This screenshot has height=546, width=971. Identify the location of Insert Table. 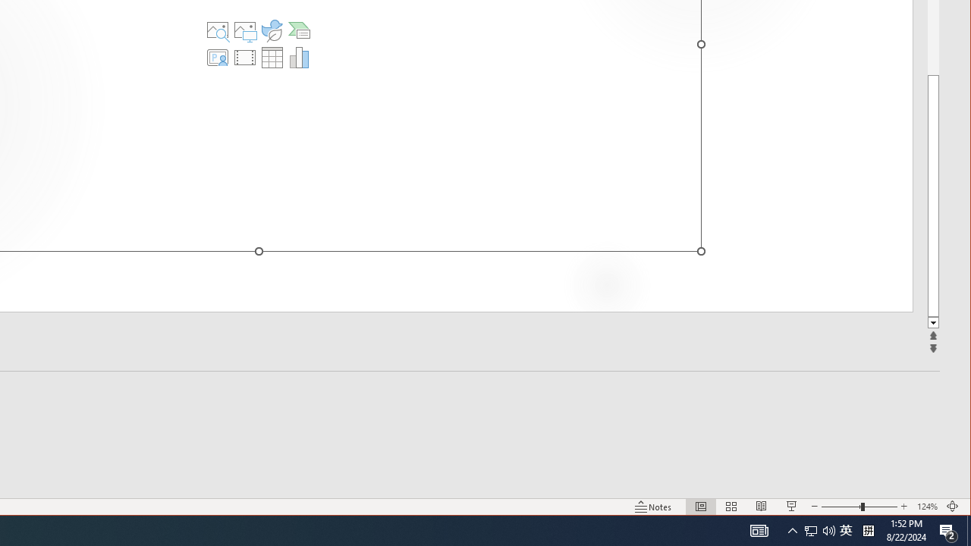
(272, 58).